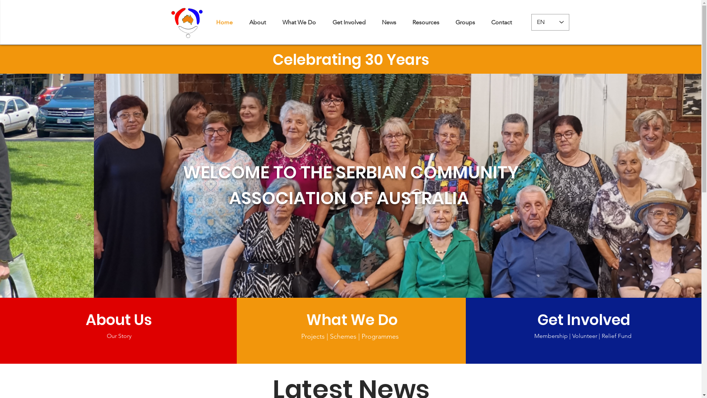 The width and height of the screenshot is (707, 398). What do you see at coordinates (388, 22) in the screenshot?
I see `News` at bounding box center [388, 22].